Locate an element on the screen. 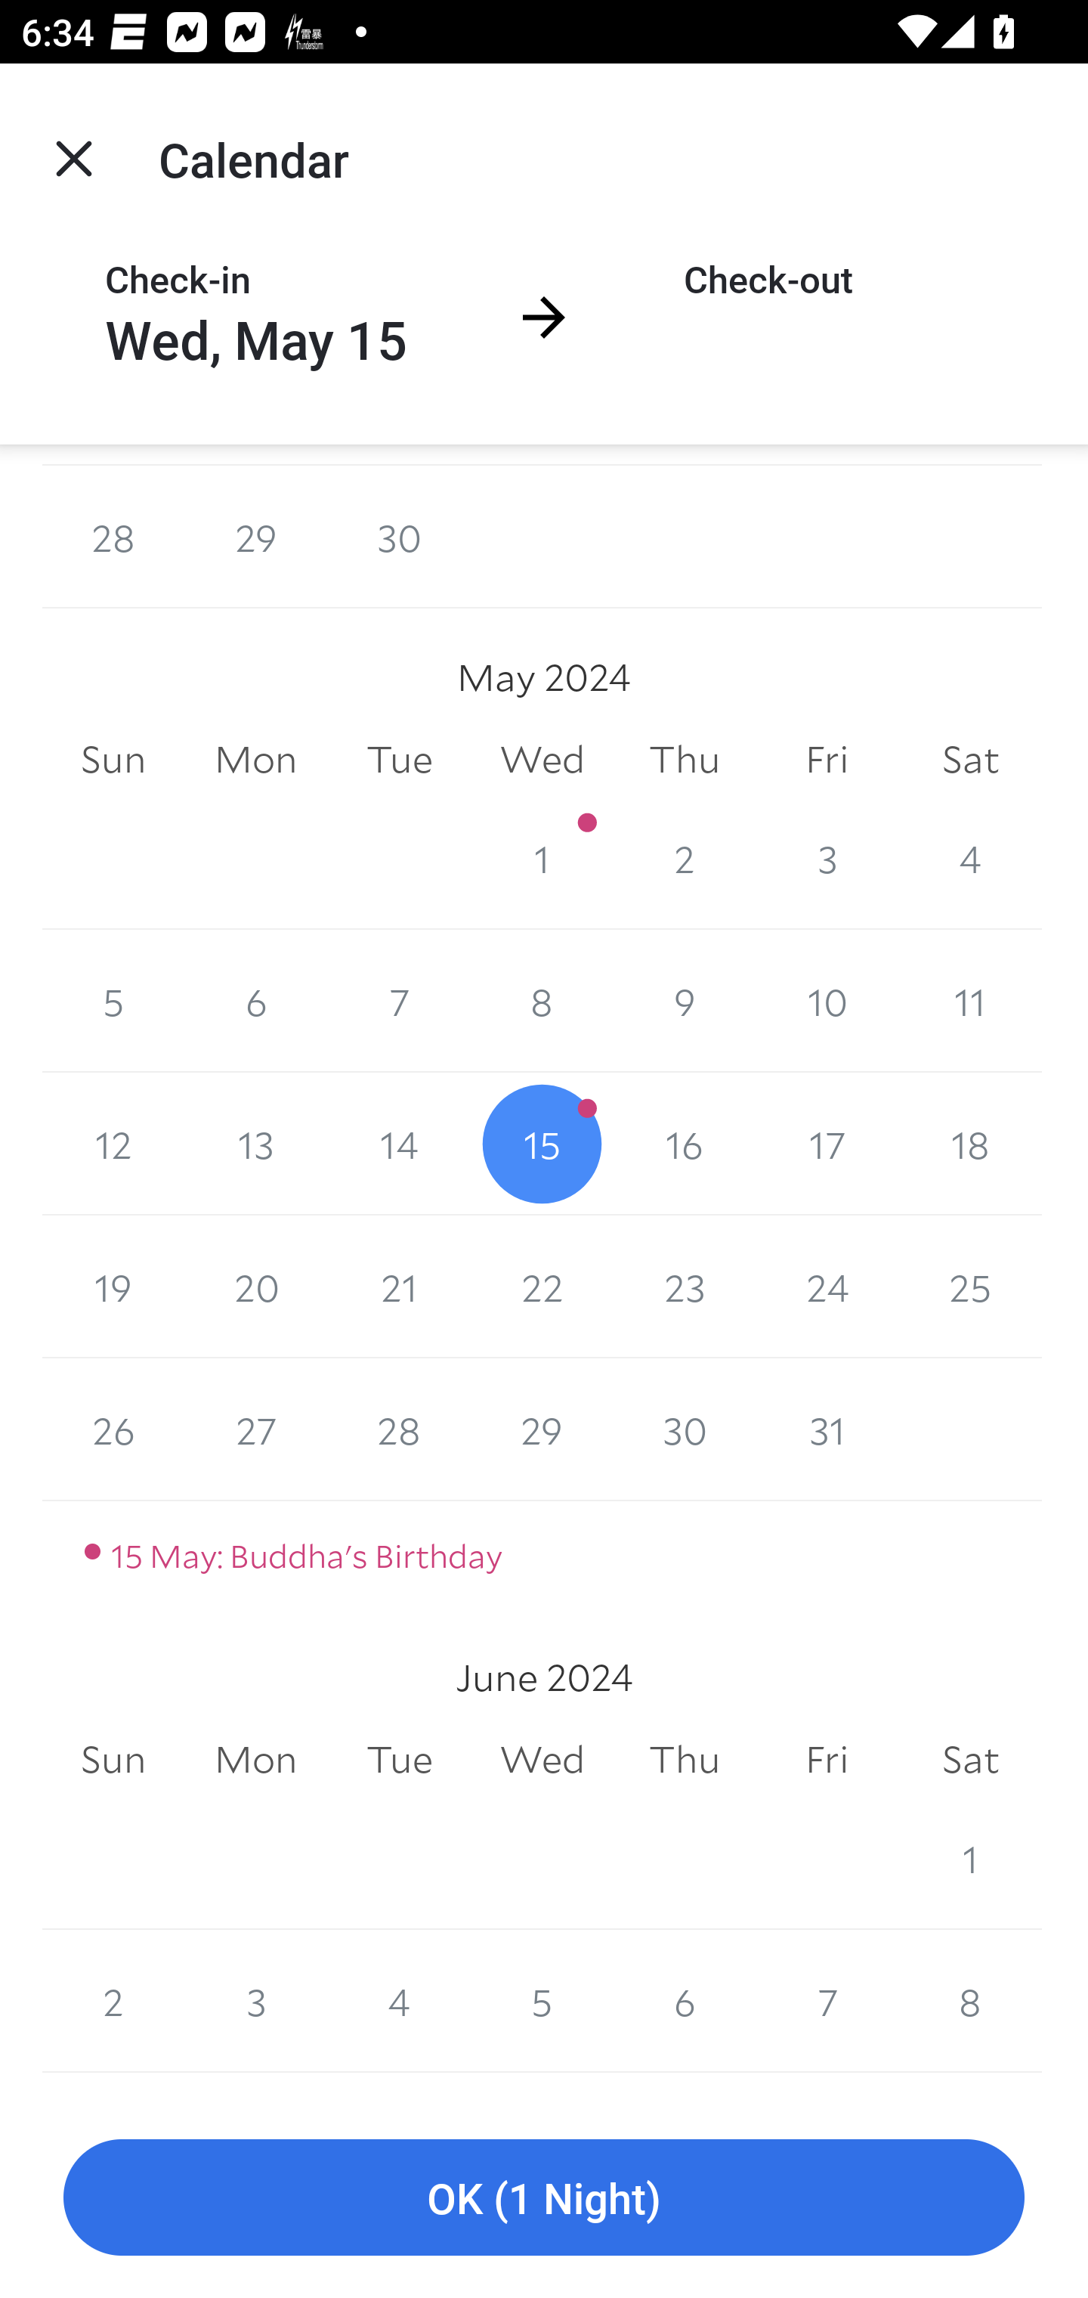 The width and height of the screenshot is (1088, 2298). Wed is located at coordinates (542, 759).